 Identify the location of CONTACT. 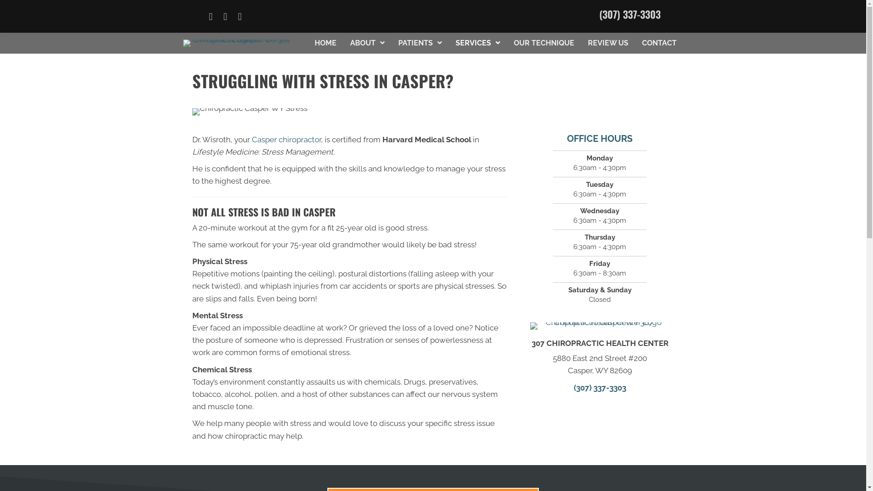
(659, 43).